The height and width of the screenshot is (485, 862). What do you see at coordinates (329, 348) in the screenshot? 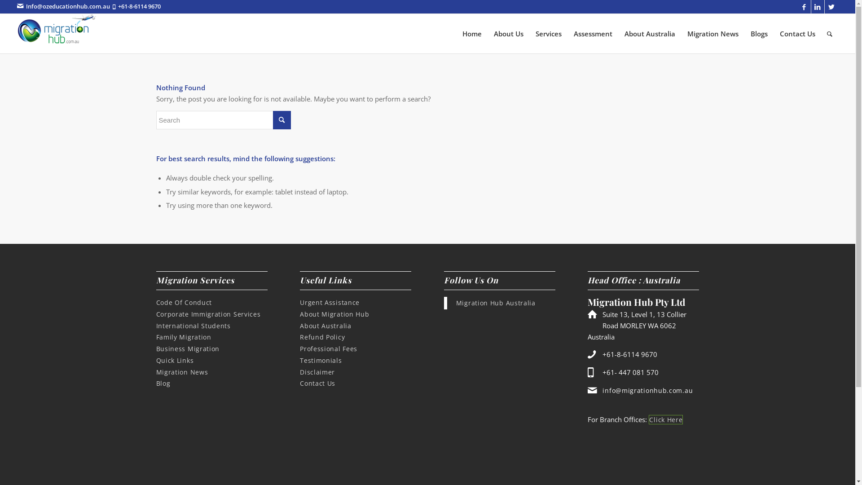
I see `Professional Fees` at bounding box center [329, 348].